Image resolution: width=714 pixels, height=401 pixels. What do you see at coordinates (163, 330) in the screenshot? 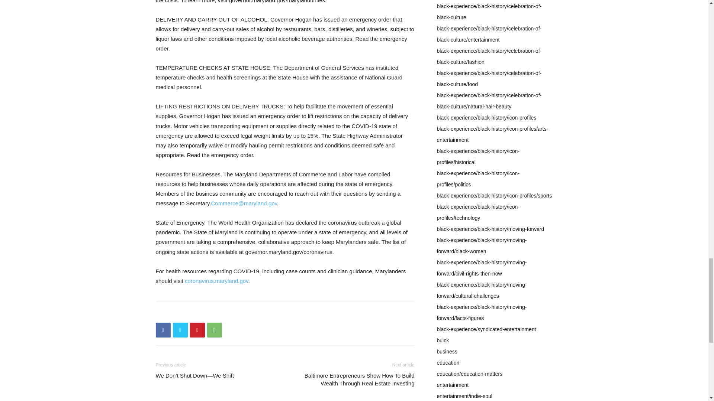
I see `Facebook` at bounding box center [163, 330].